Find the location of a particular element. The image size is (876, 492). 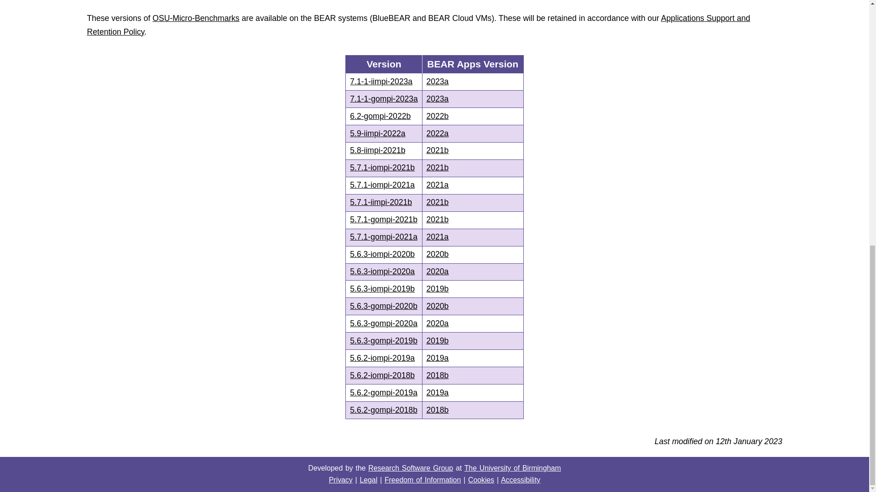

7.1-1-gompi-2023a is located at coordinates (383, 99).